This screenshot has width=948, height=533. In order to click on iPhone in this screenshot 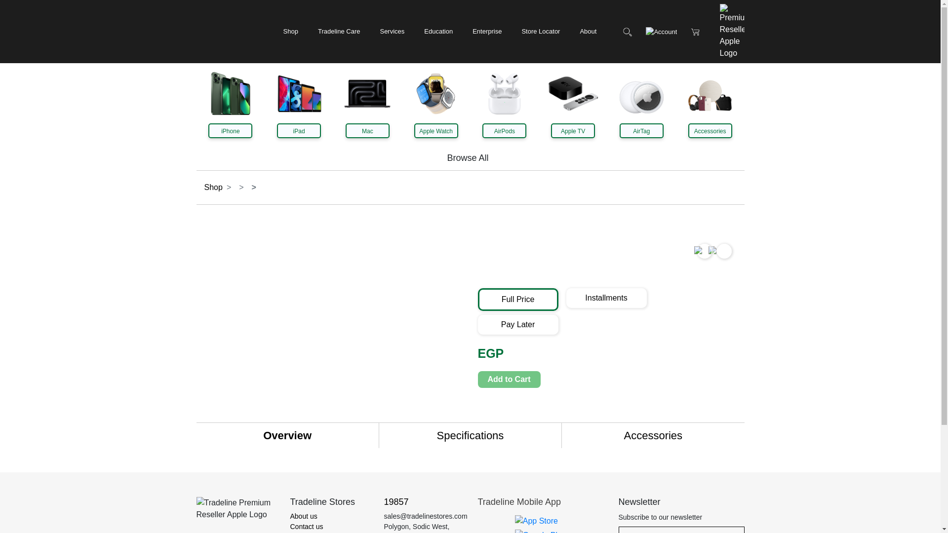, I will do `click(230, 130)`.